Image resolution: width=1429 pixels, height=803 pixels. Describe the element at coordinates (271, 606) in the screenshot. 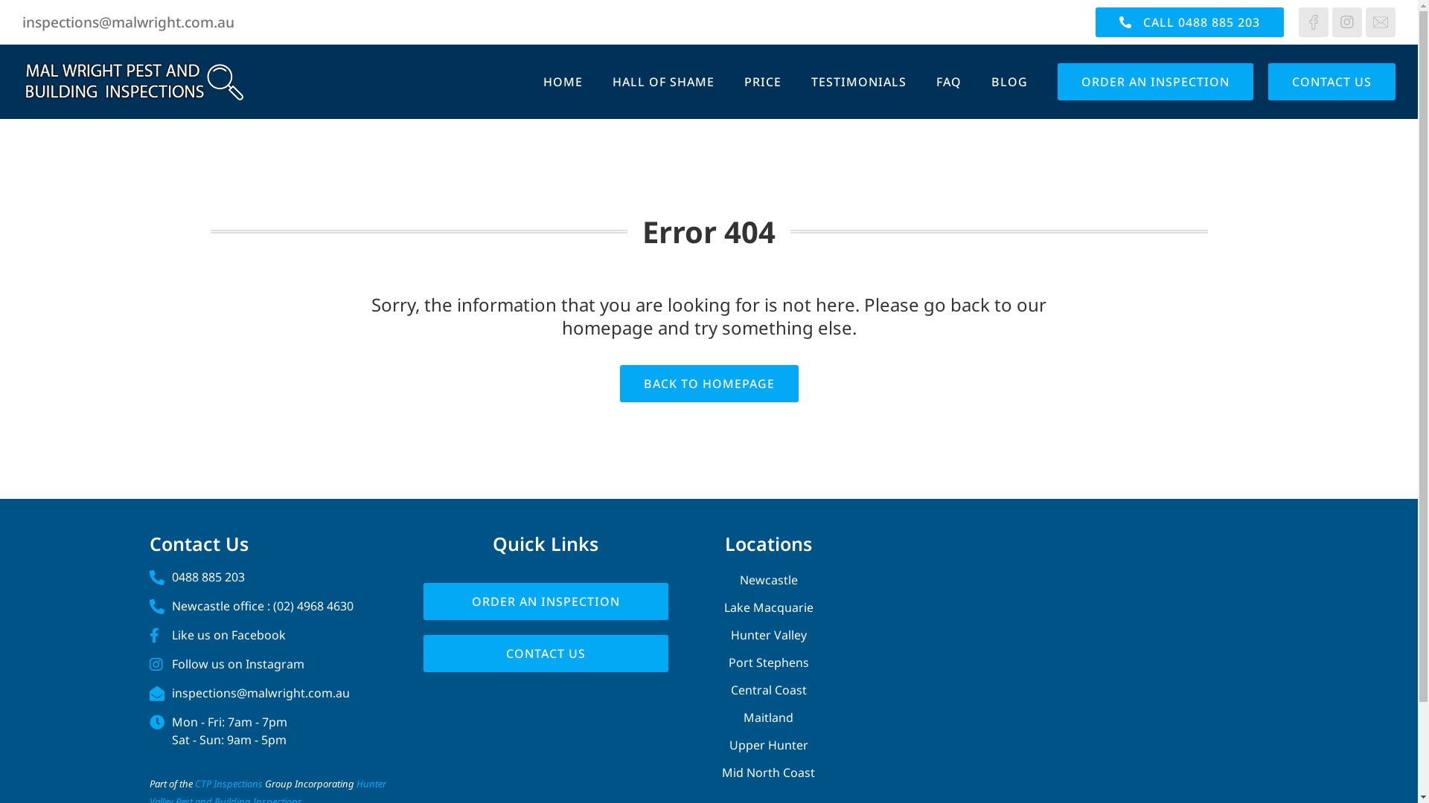

I see `Newcastle office : (02) 4968 4630` at that location.